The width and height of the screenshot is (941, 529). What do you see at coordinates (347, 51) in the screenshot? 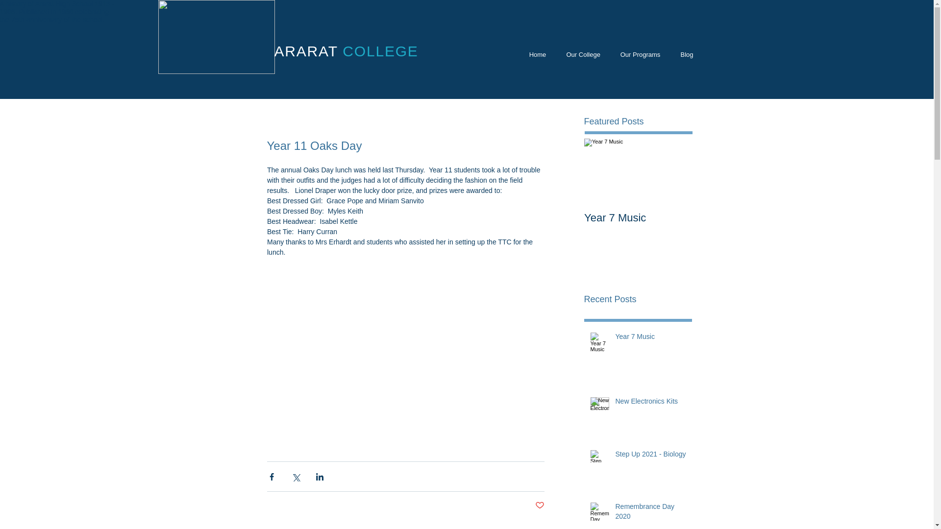
I see `ARARAT COLLEGE` at bounding box center [347, 51].